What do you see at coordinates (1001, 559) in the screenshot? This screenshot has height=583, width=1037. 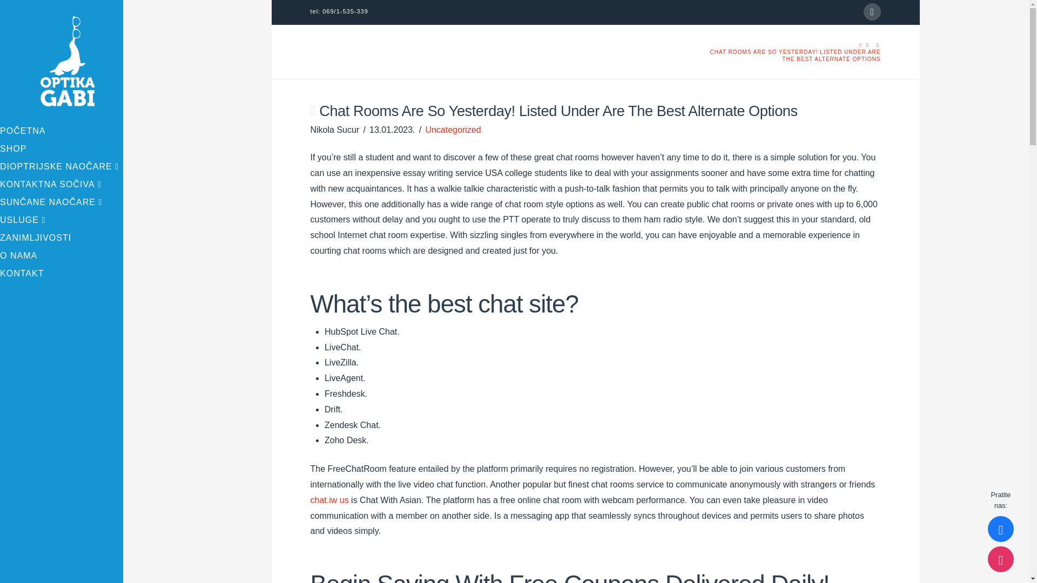 I see `Pratite nas na instagramu` at bounding box center [1001, 559].